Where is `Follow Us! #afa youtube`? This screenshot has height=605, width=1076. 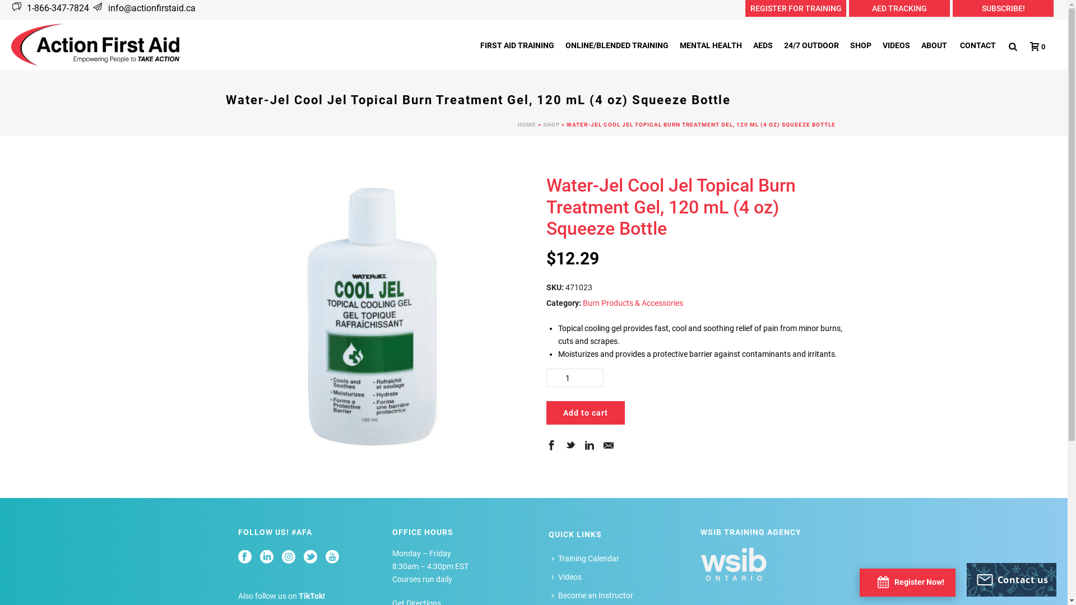 Follow Us! #afa youtube is located at coordinates (332, 557).